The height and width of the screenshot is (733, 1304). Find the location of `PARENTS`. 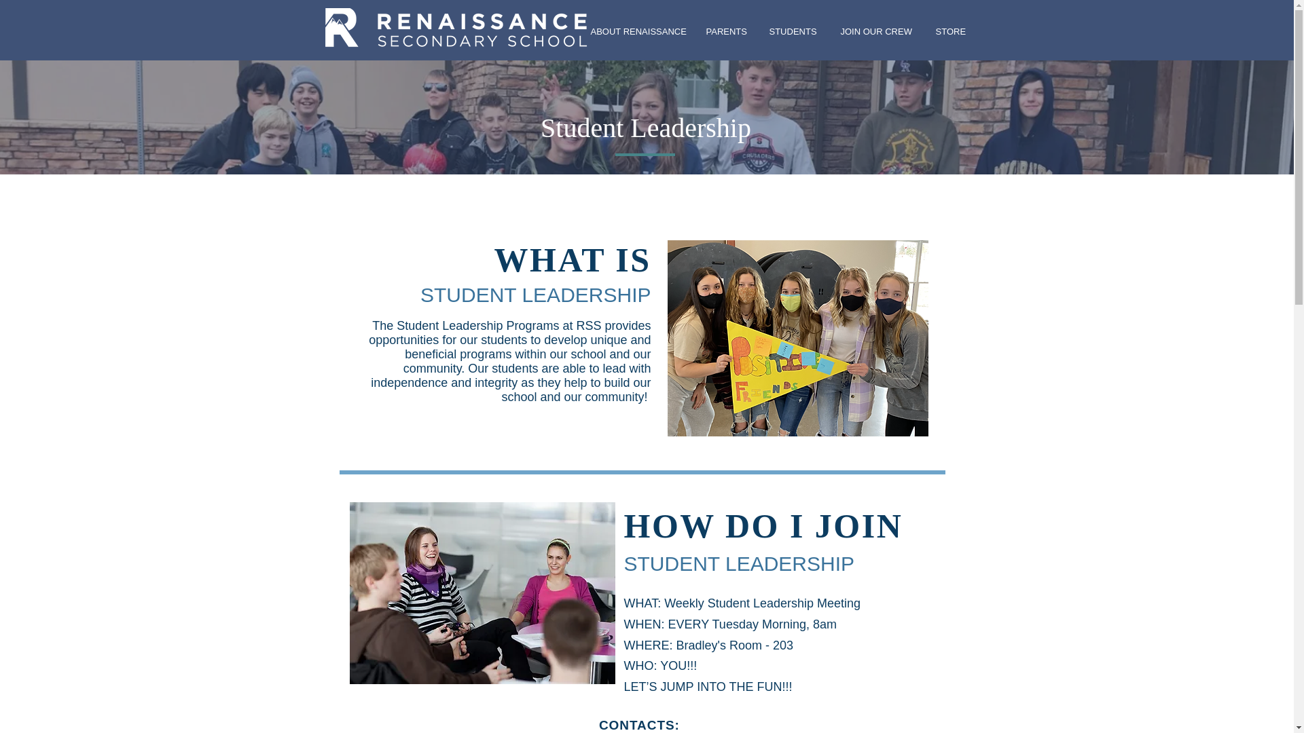

PARENTS is located at coordinates (724, 31).